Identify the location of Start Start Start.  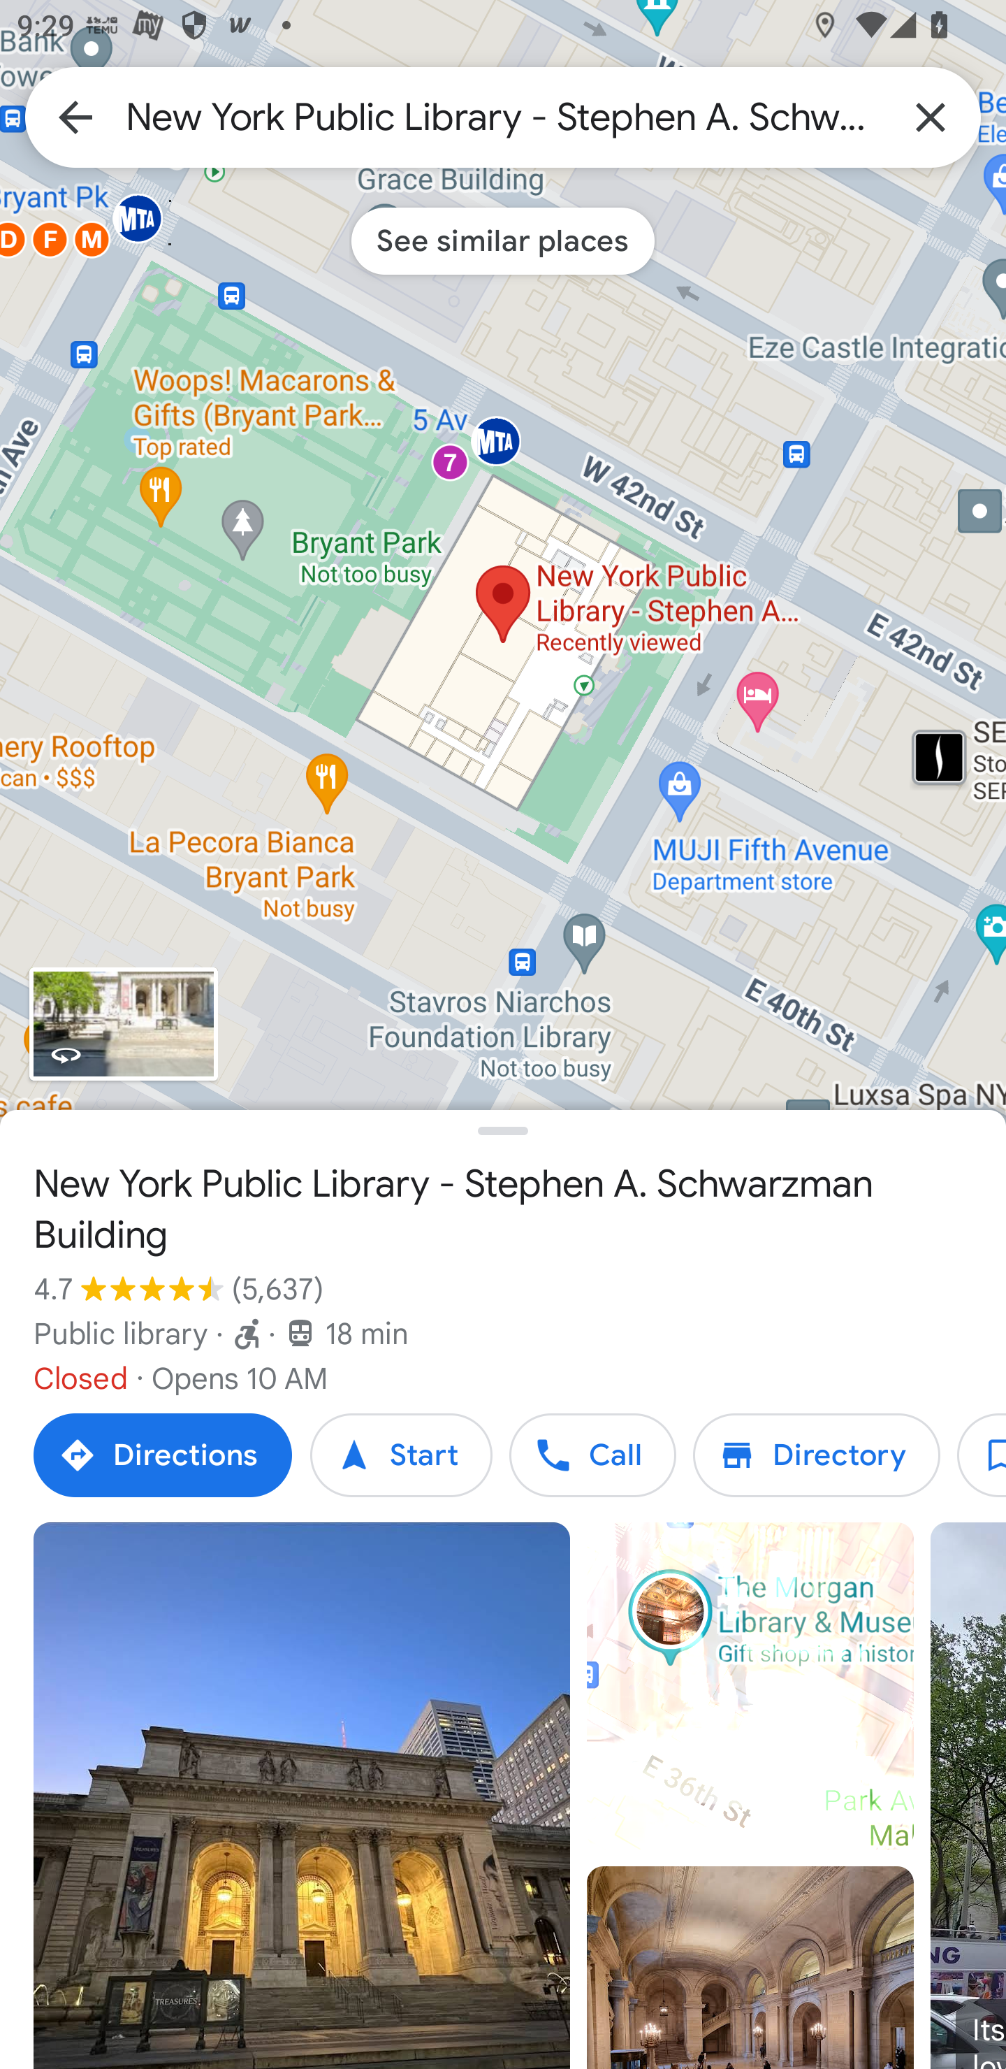
(401, 1455).